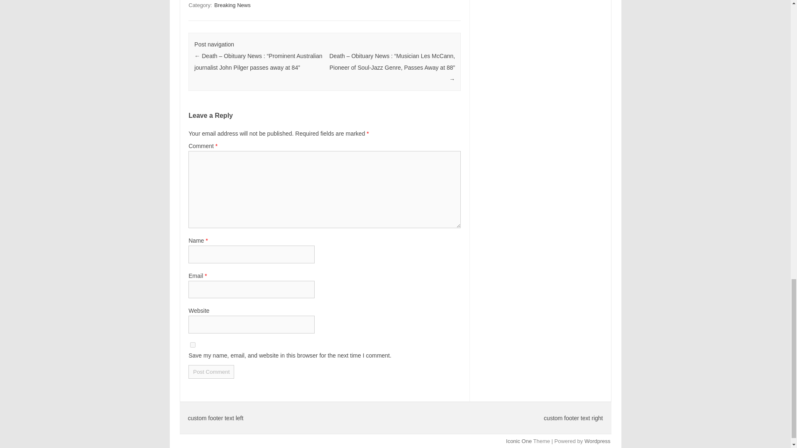  Describe the element at coordinates (193, 345) in the screenshot. I see `yes` at that location.